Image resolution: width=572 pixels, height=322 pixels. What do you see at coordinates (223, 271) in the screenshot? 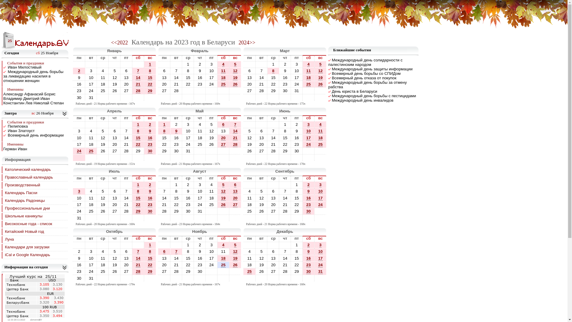
I see ` ` at bounding box center [223, 271].